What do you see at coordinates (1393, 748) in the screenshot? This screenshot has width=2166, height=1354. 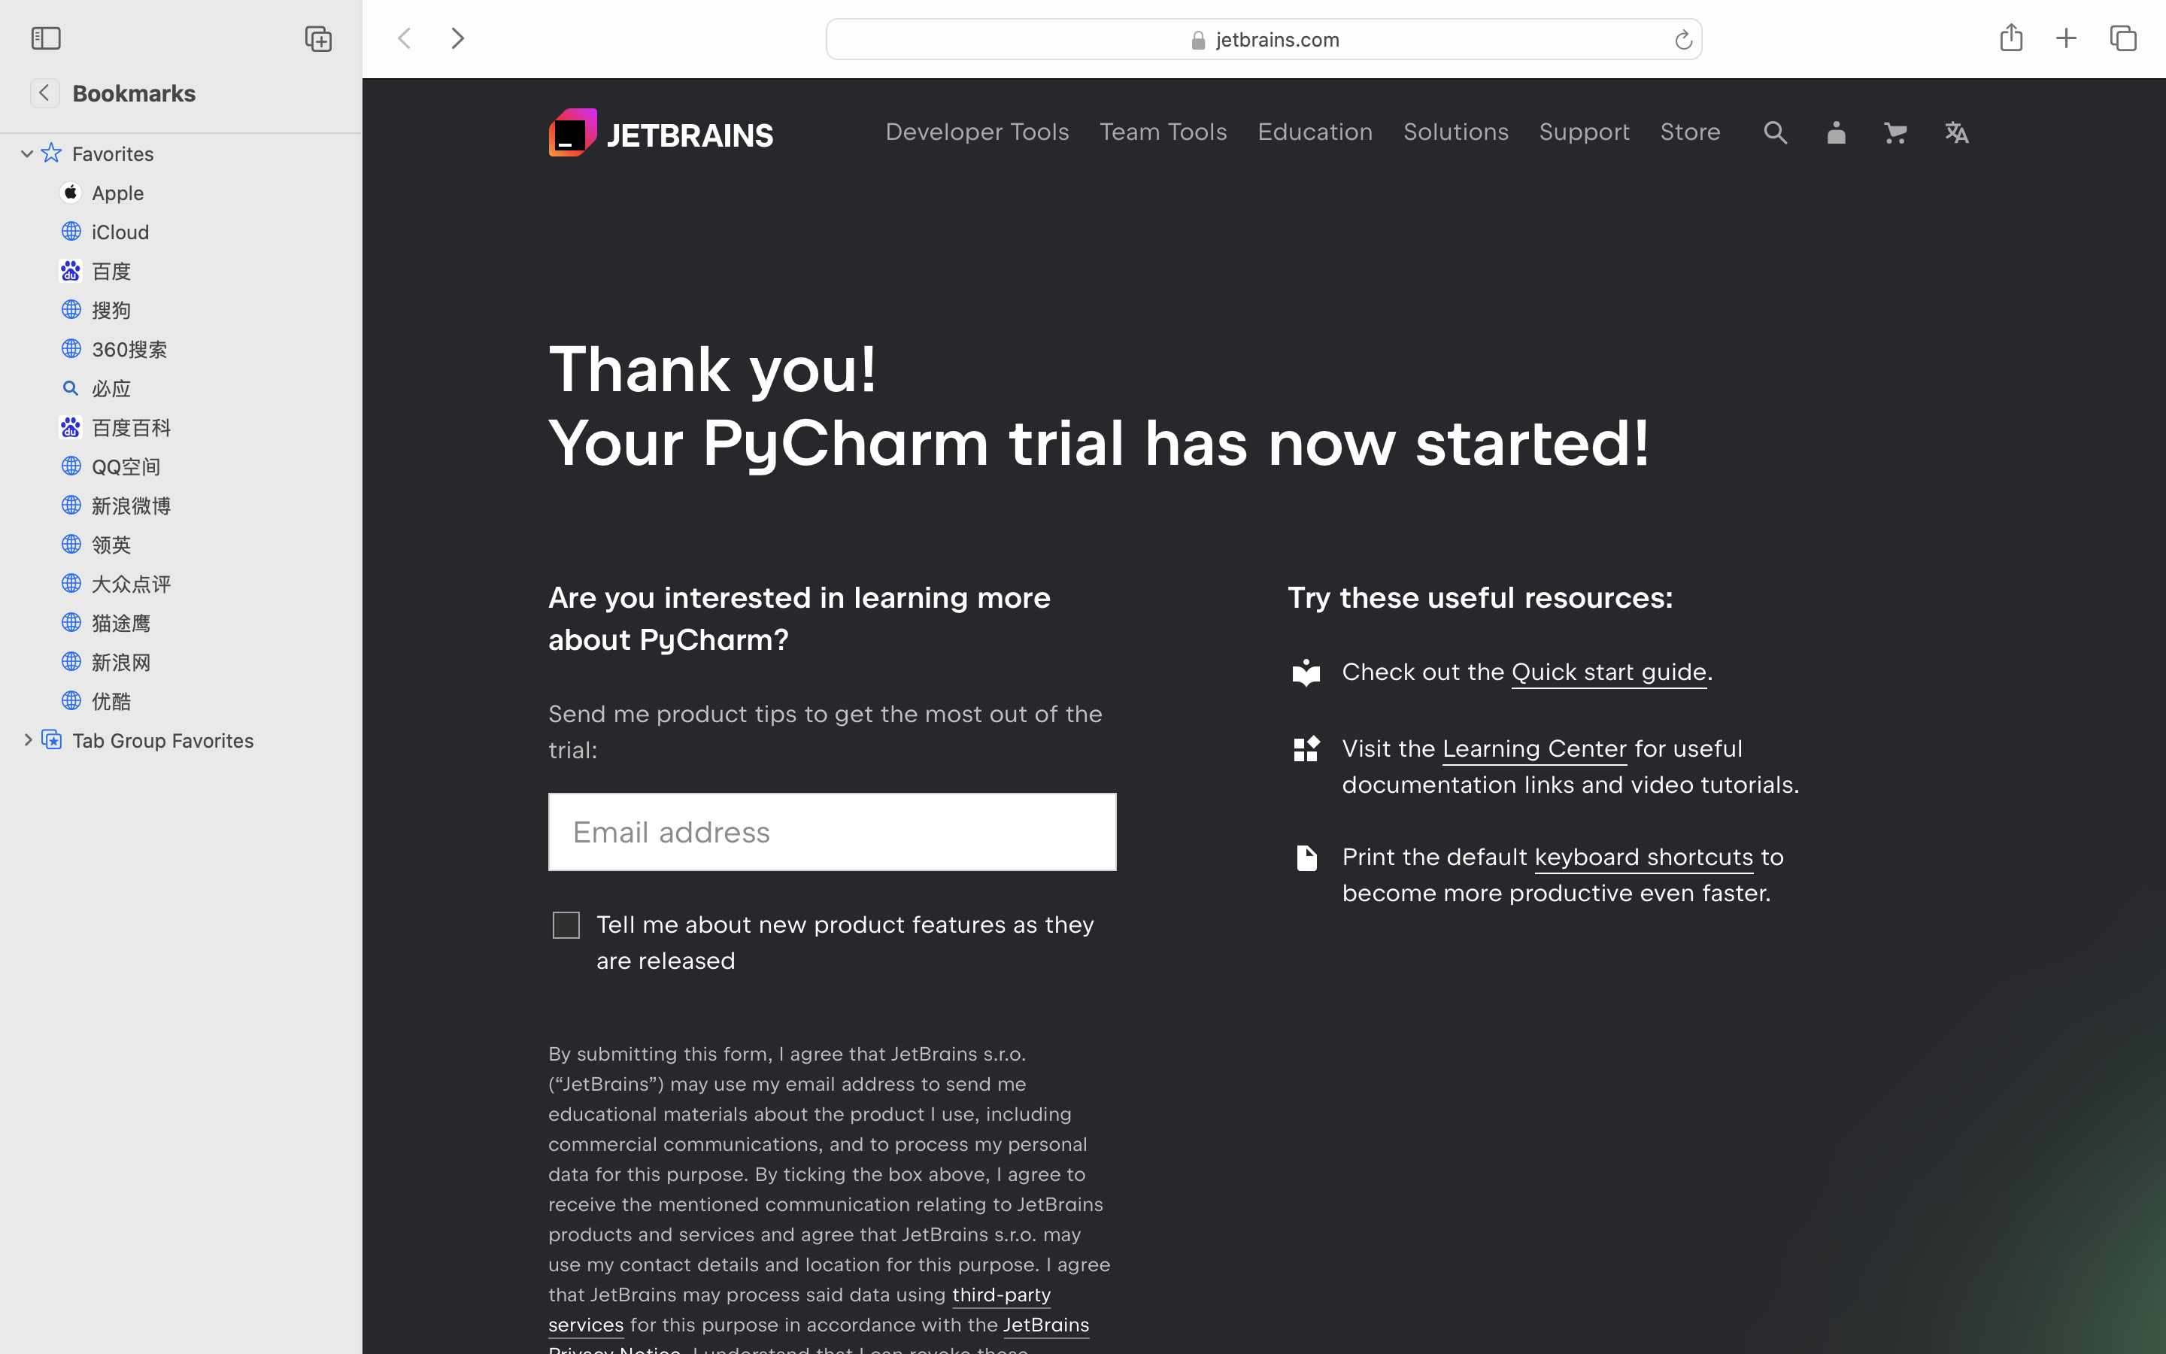 I see `Visit the` at bounding box center [1393, 748].